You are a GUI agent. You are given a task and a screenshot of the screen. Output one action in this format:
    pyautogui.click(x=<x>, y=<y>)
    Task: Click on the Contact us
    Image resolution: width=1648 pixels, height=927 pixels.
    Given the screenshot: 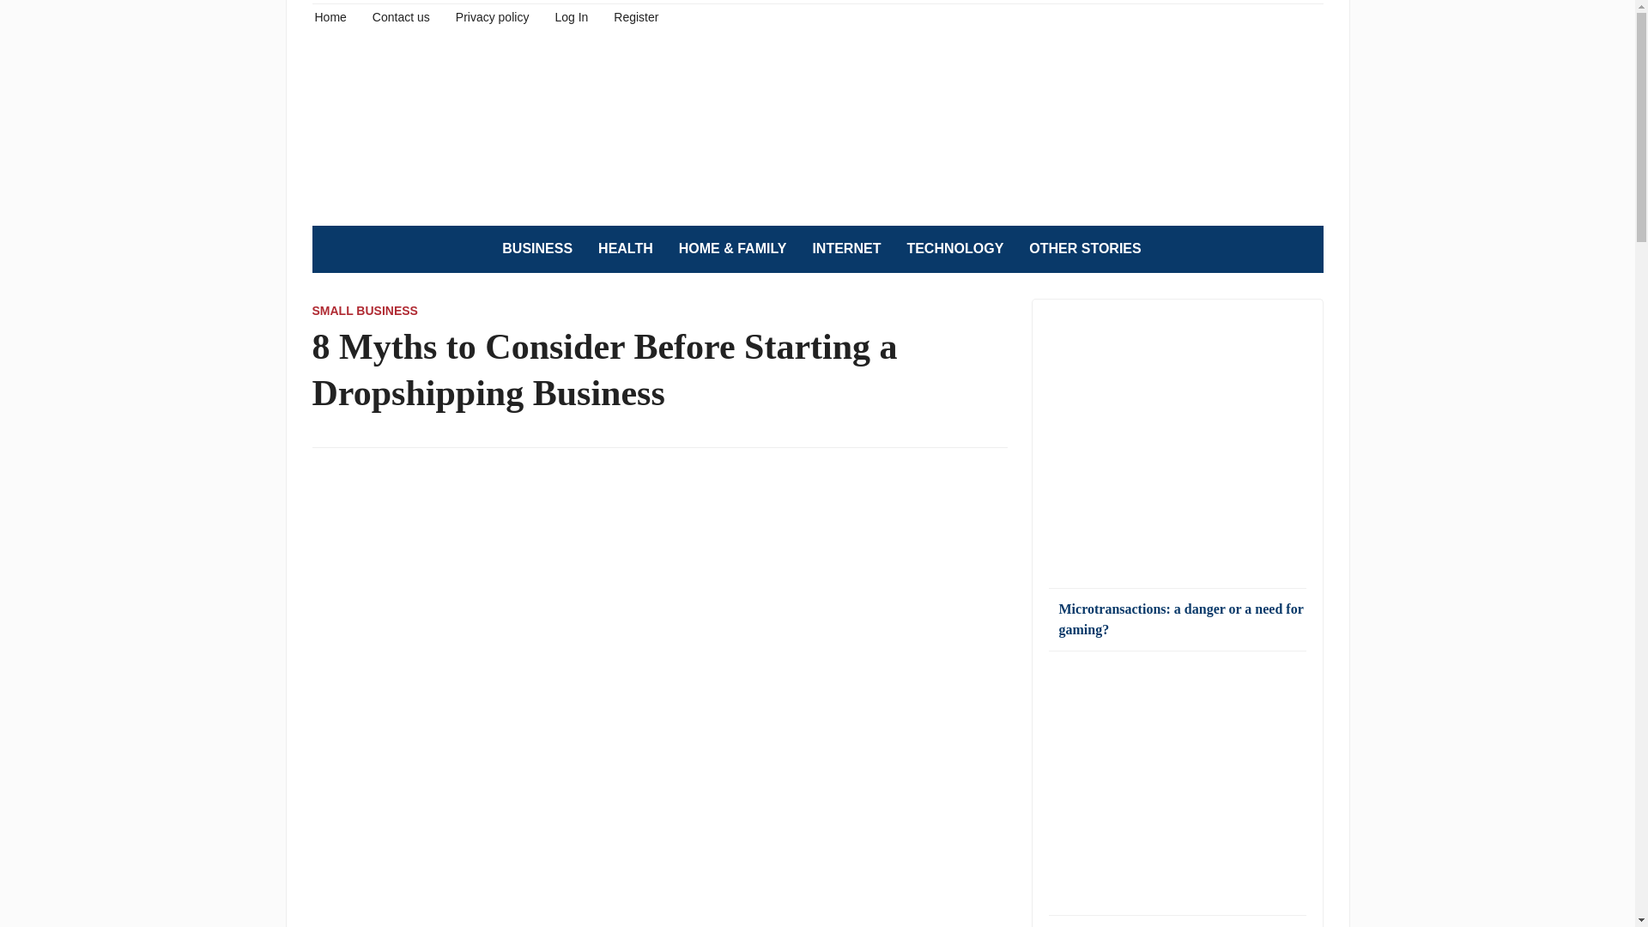 What is the action you would take?
    pyautogui.click(x=401, y=15)
    